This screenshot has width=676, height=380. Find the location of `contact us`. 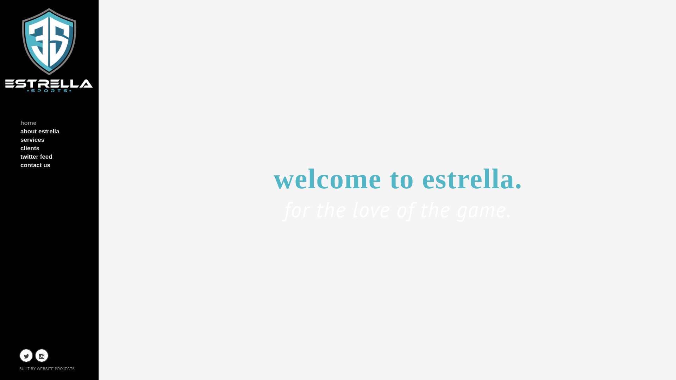

contact us is located at coordinates (50, 167).